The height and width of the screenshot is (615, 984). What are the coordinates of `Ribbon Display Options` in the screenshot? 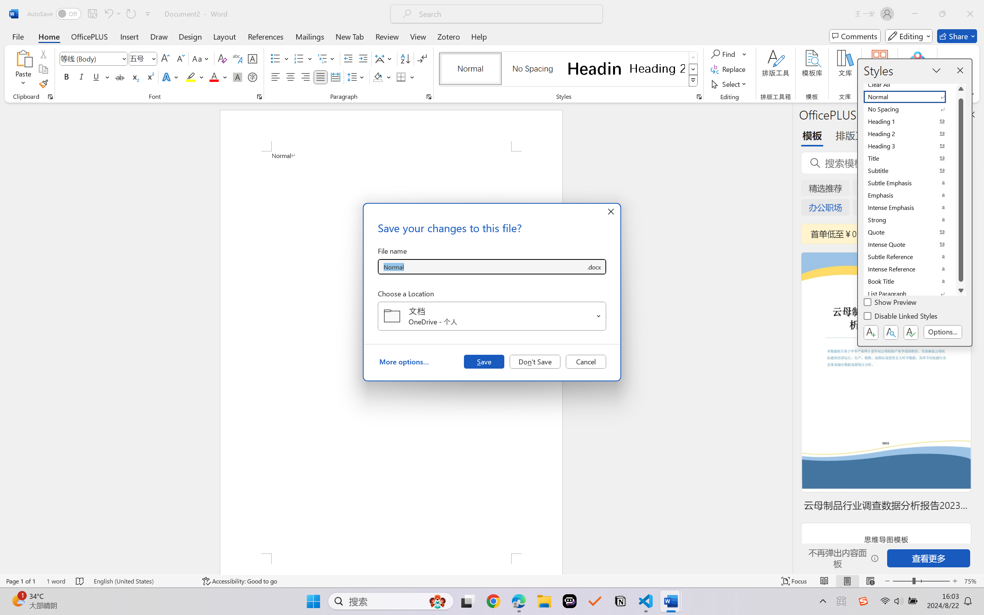 It's located at (971, 94).